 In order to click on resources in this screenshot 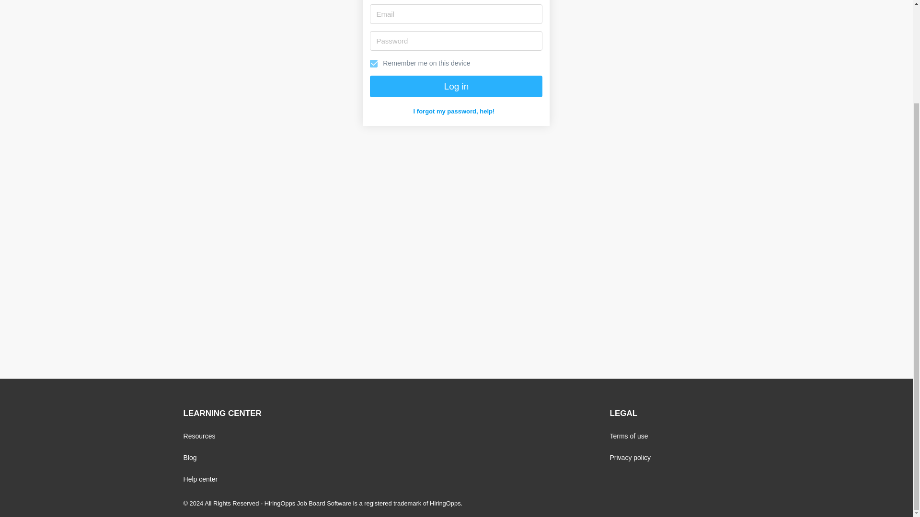, I will do `click(199, 436)`.